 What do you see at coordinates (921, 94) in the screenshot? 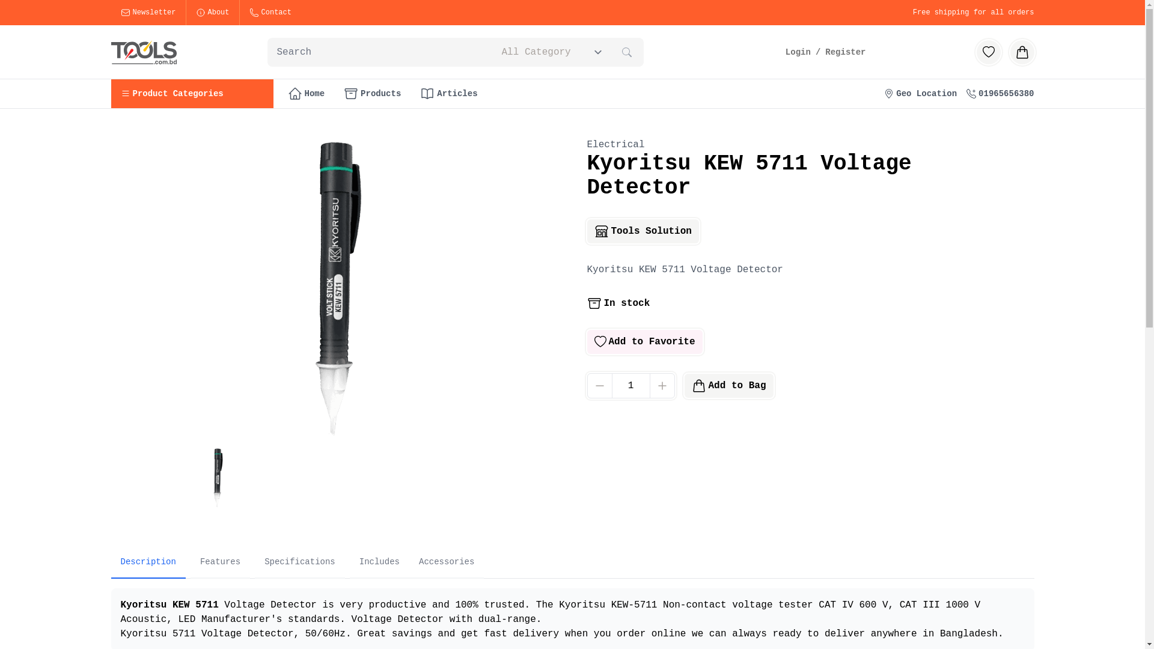
I see `Geo Location` at bounding box center [921, 94].